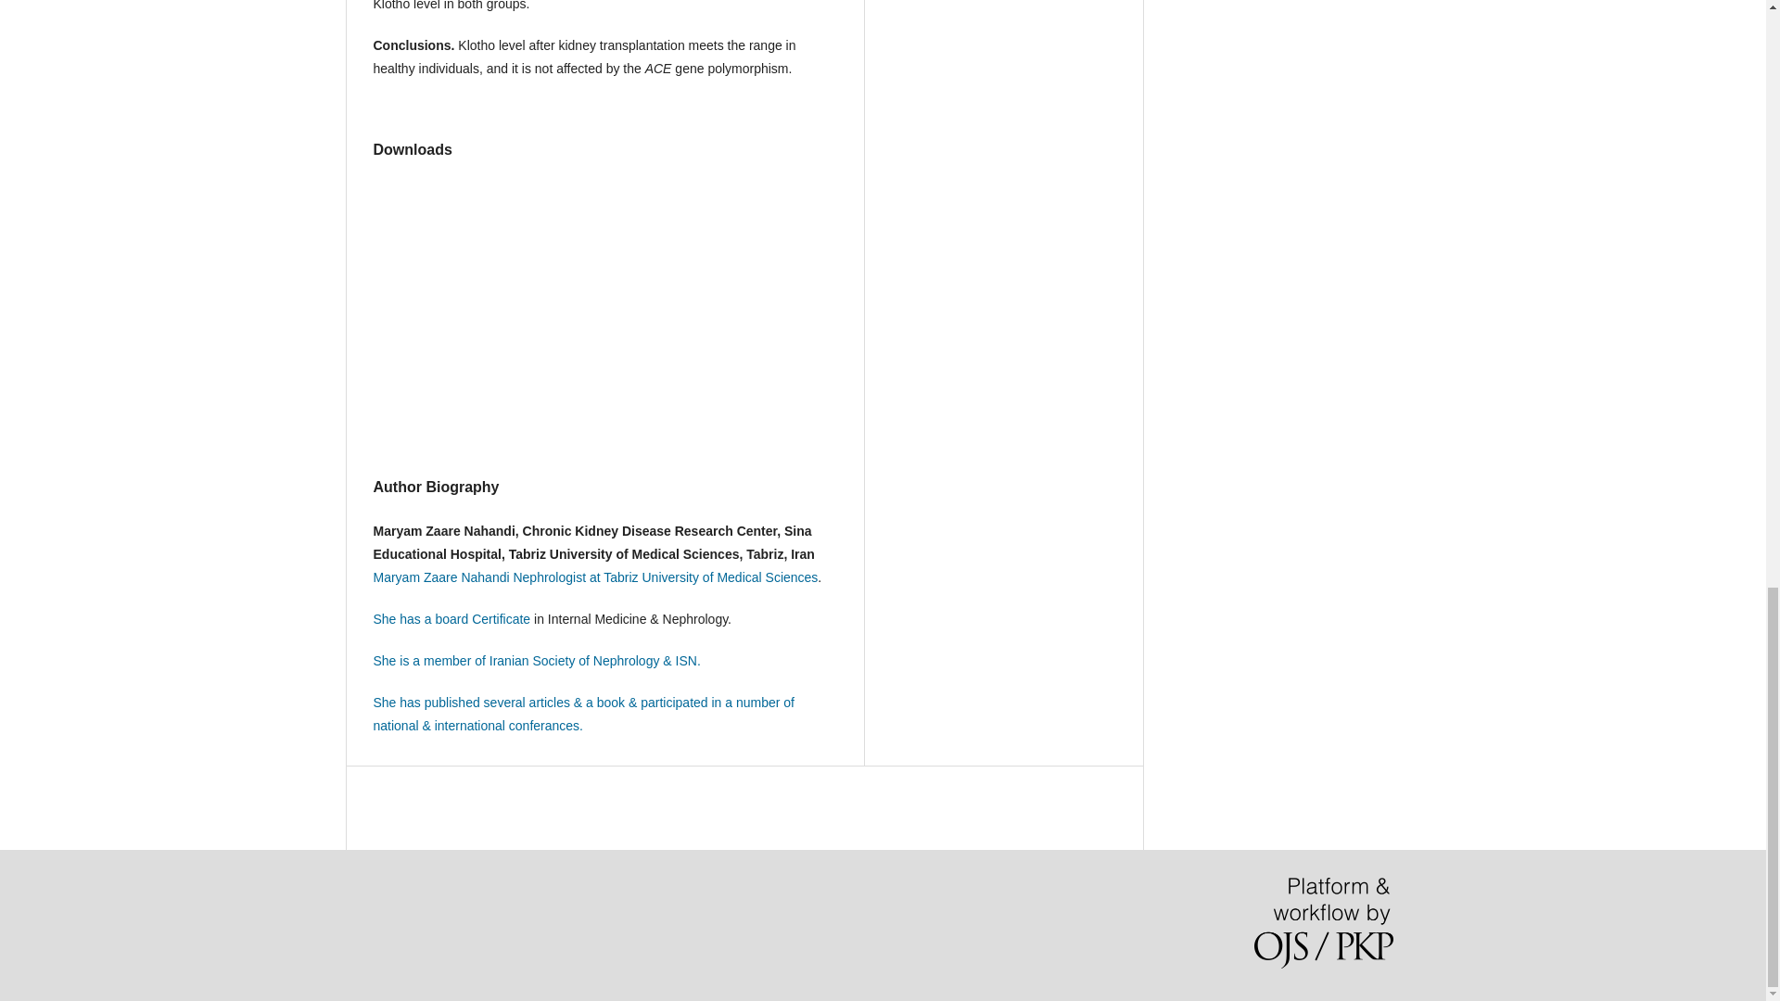 The image size is (1780, 1001). What do you see at coordinates (484, 619) in the screenshot?
I see `board Certificate` at bounding box center [484, 619].